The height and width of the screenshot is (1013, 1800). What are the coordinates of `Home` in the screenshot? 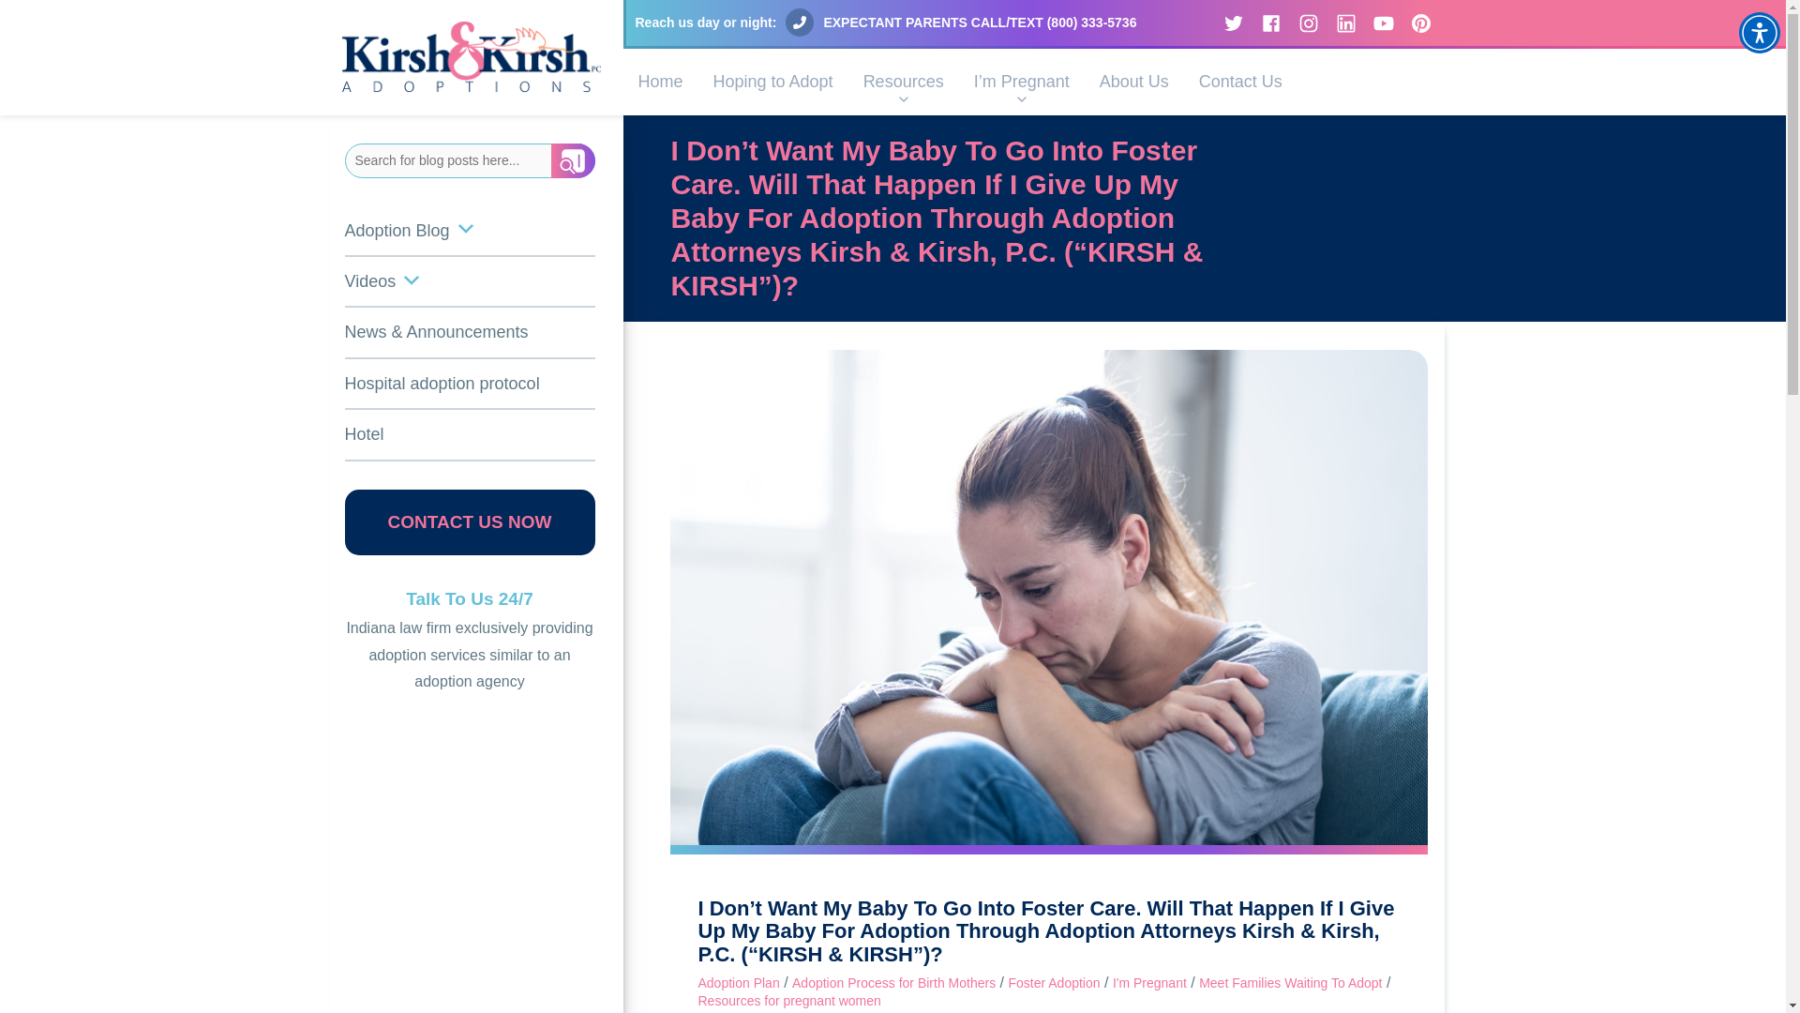 It's located at (660, 82).